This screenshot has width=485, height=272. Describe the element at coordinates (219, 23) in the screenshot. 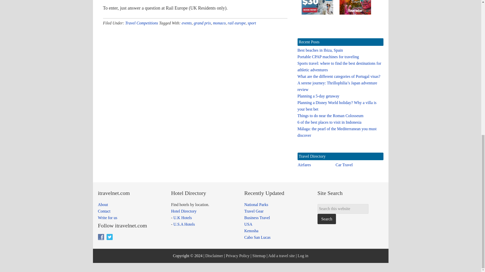

I see `monaco` at that location.